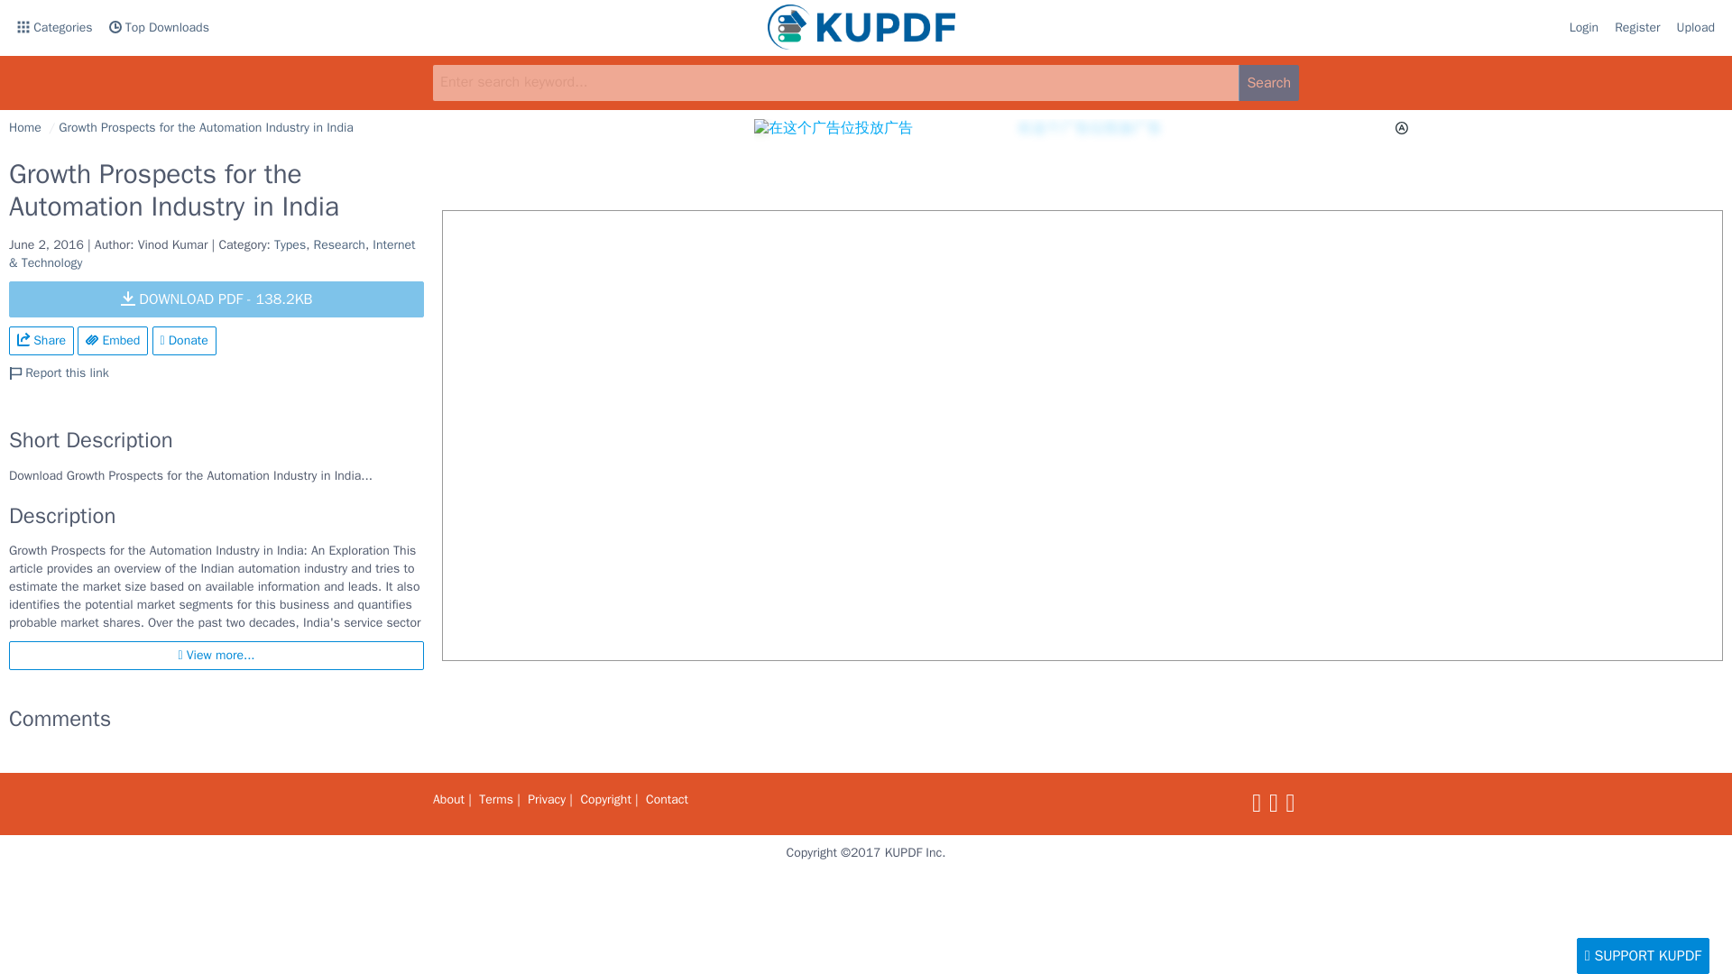 The height and width of the screenshot is (974, 1732). Describe the element at coordinates (496, 799) in the screenshot. I see `Terms` at that location.